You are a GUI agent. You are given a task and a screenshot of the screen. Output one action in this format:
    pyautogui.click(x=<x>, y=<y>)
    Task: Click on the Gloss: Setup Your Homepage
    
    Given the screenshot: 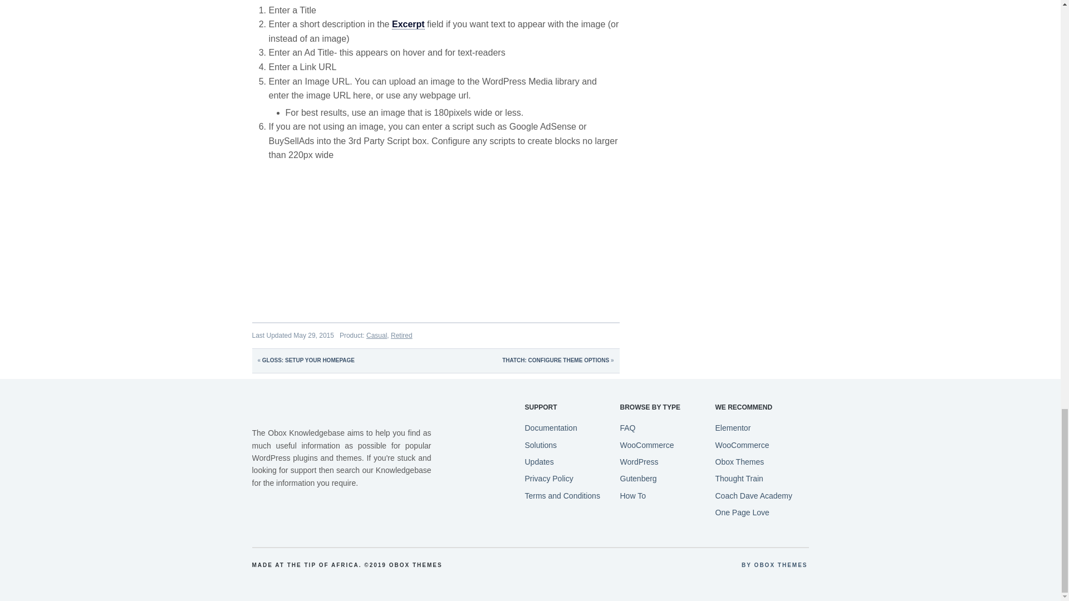 What is the action you would take?
    pyautogui.click(x=308, y=360)
    